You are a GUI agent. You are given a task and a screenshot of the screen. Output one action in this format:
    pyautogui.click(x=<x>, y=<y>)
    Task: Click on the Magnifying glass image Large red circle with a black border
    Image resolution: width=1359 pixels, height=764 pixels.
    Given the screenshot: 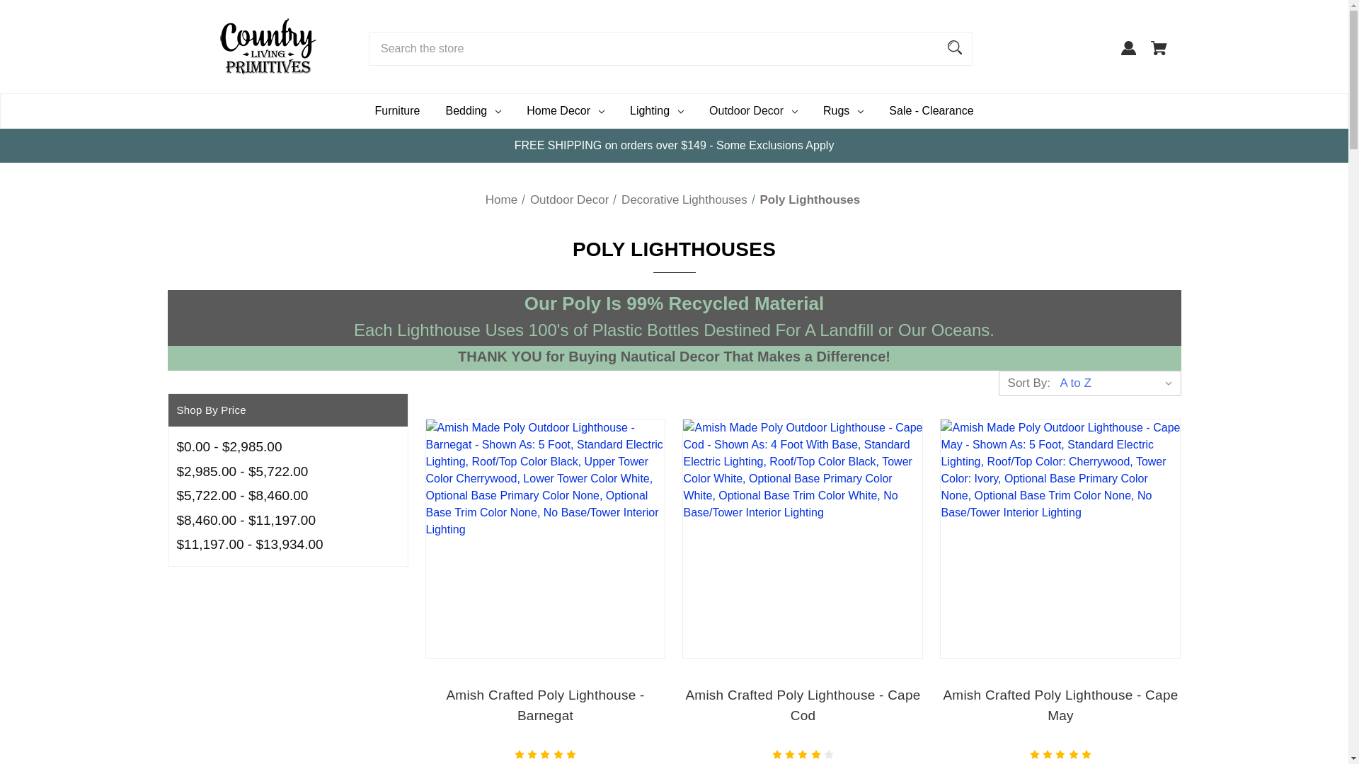 What is the action you would take?
    pyautogui.click(x=954, y=47)
    